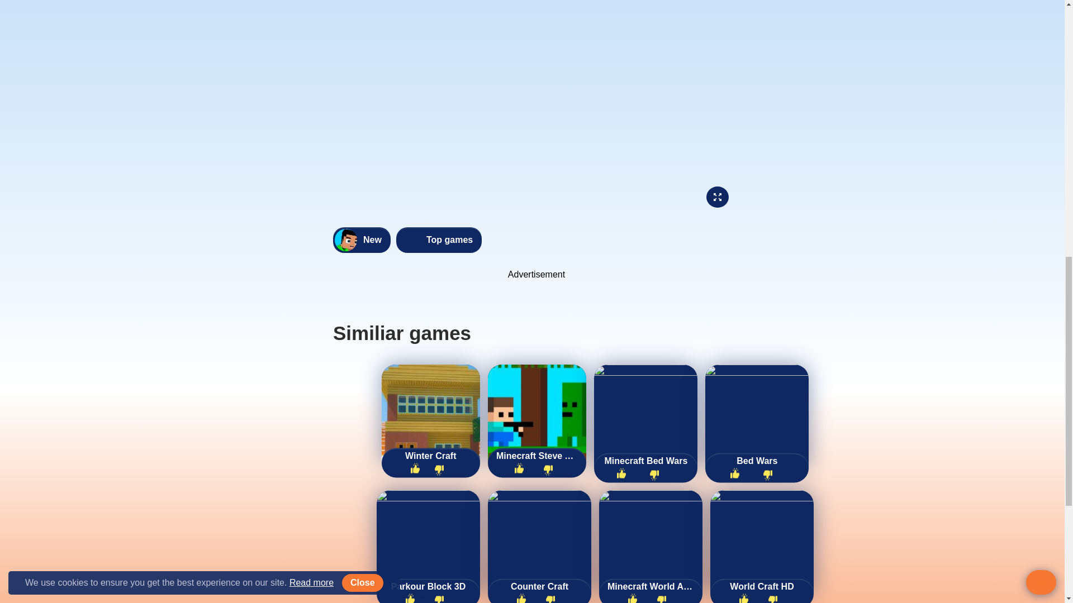 The height and width of the screenshot is (603, 1073). Describe the element at coordinates (645, 461) in the screenshot. I see `Minecraft Bed Wars` at that location.